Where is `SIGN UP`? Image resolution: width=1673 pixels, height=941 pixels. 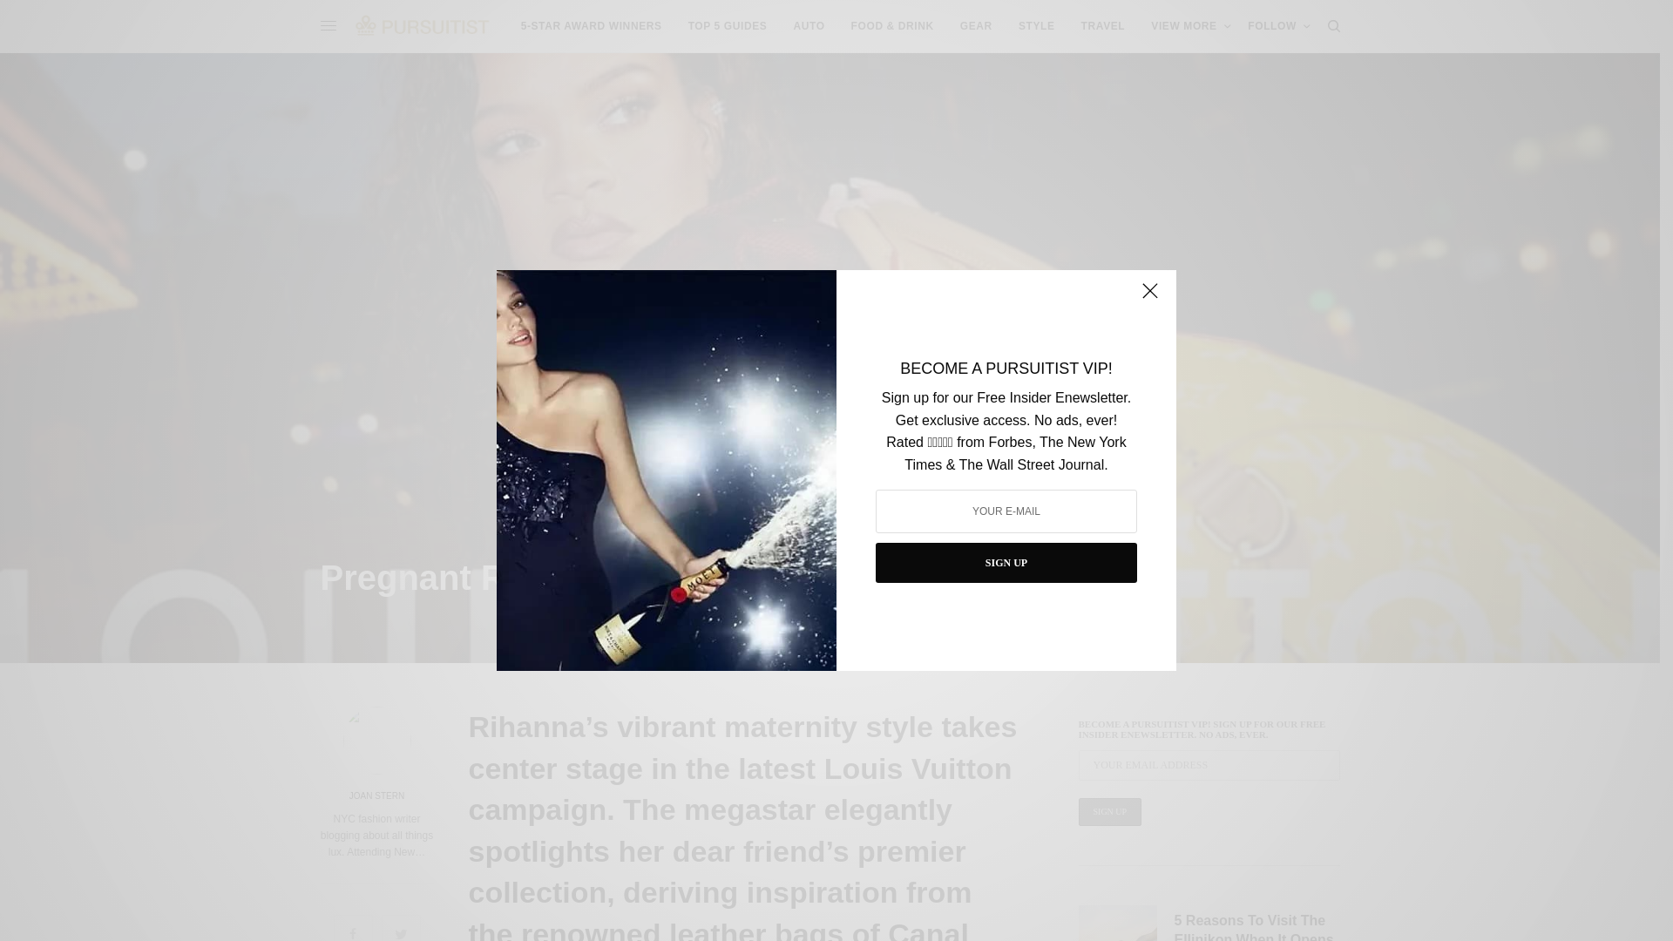 SIGN UP is located at coordinates (1006, 563).